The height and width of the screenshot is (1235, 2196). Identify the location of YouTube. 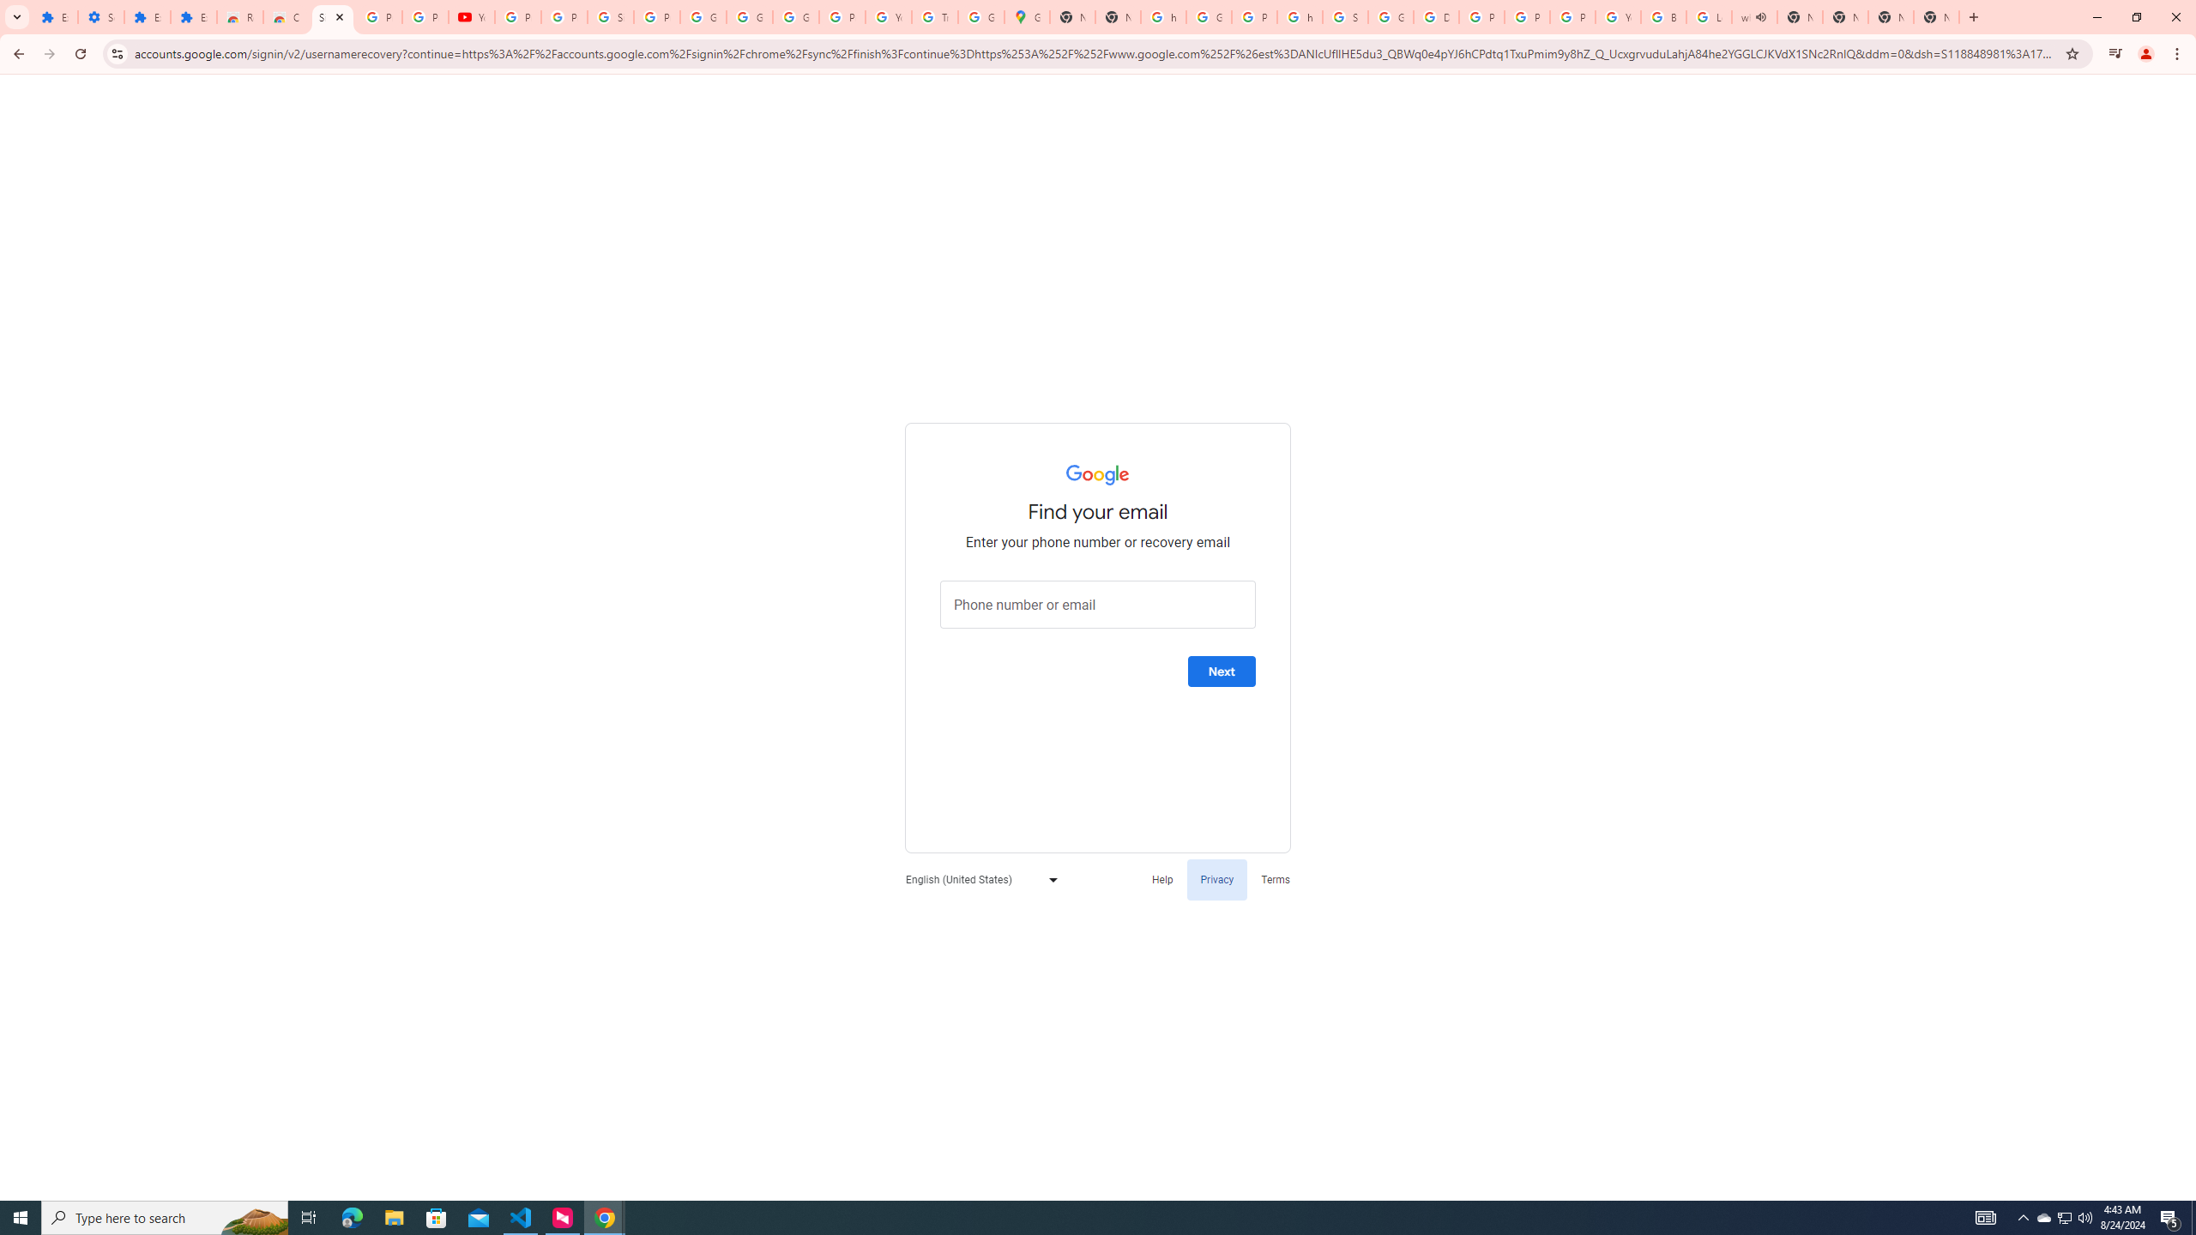
(472, 17).